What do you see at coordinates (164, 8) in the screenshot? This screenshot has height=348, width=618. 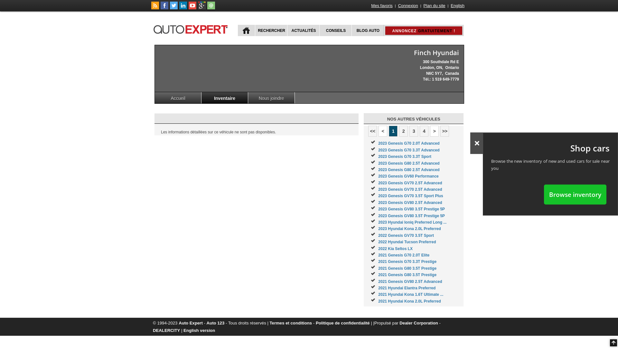 I see `Suivez autoExpert.ca sur Facebook` at bounding box center [164, 8].